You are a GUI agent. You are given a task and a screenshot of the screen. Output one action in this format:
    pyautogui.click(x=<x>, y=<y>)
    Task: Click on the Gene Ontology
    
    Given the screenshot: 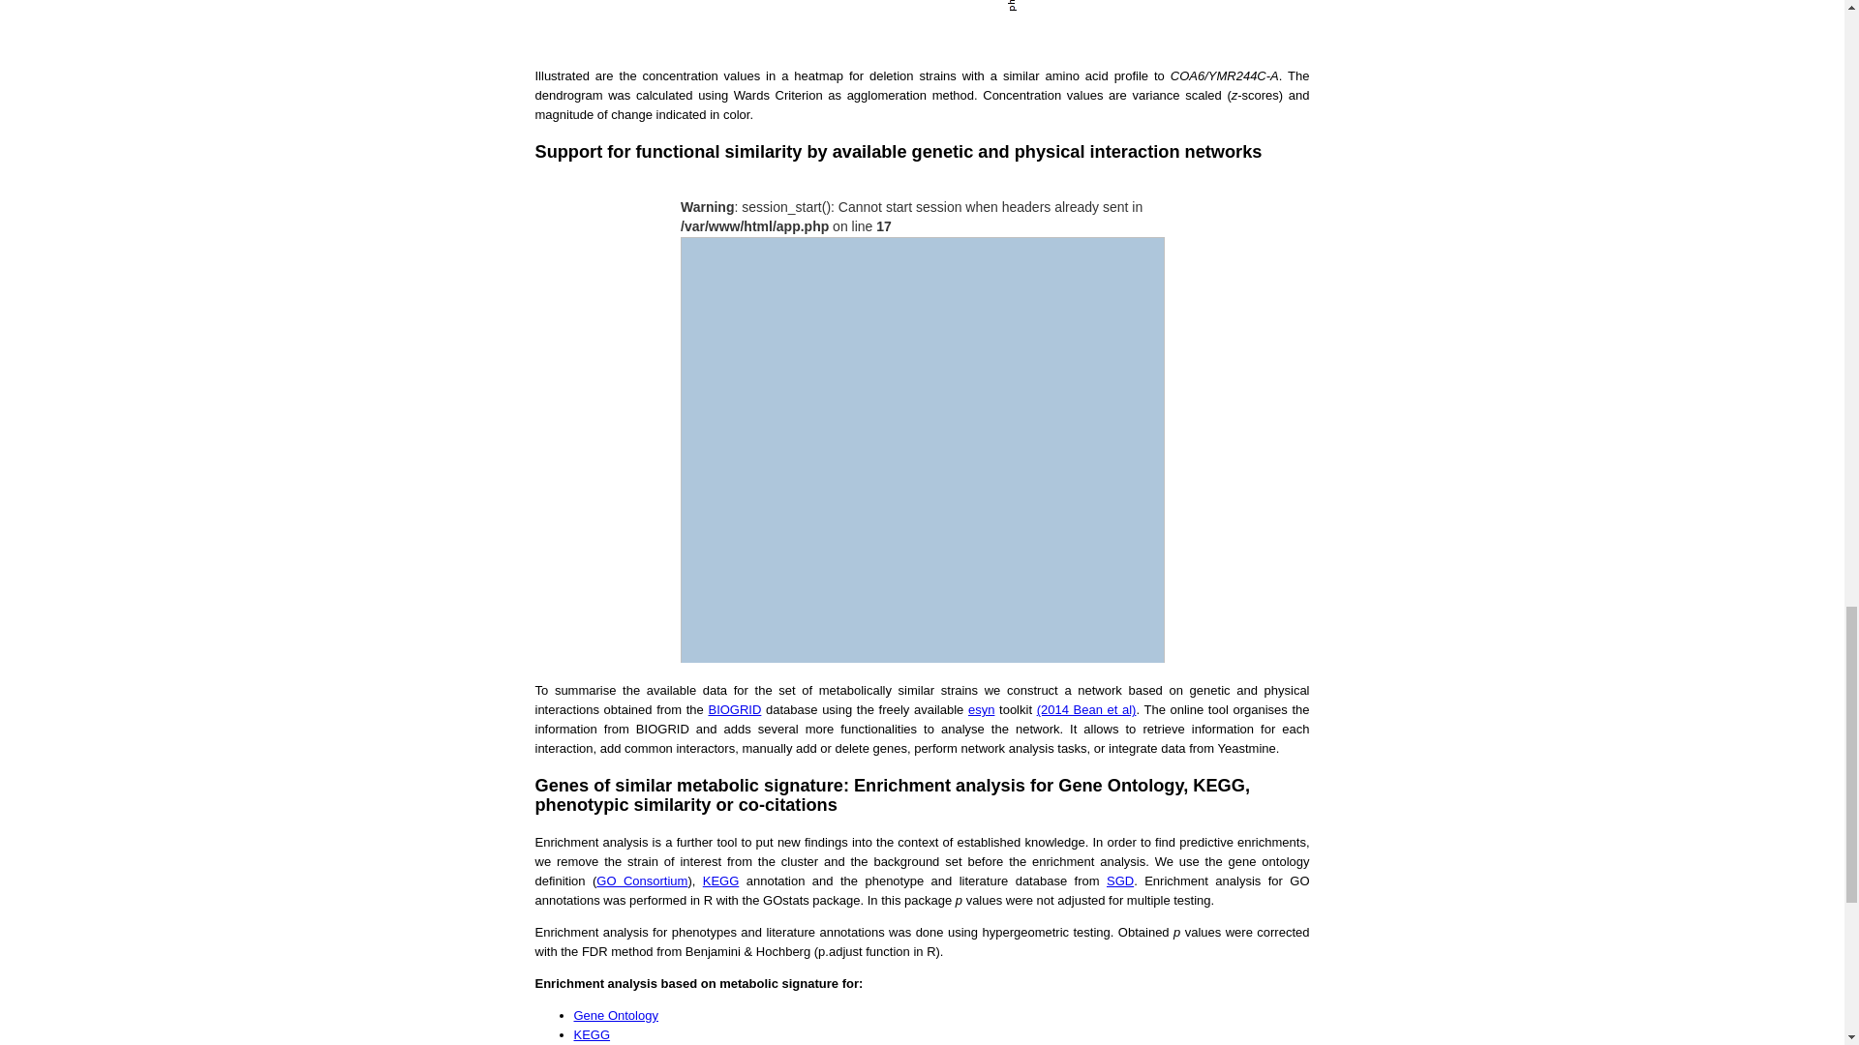 What is the action you would take?
    pyautogui.click(x=615, y=1016)
    